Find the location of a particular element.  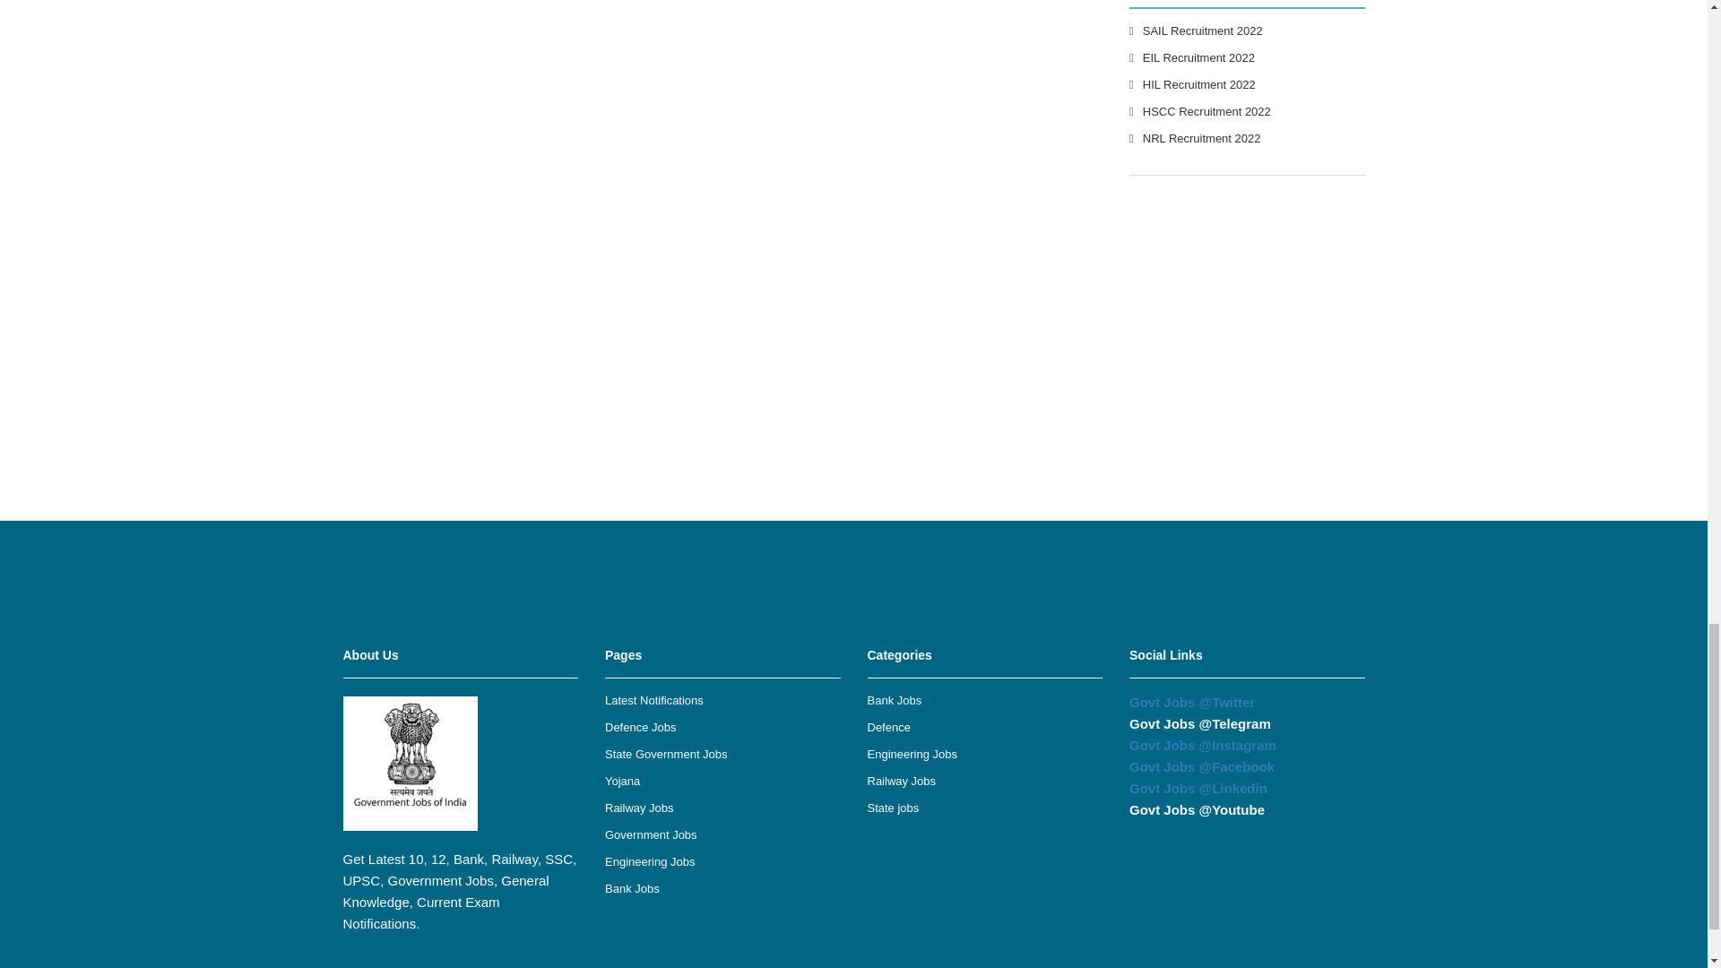

SAIL Recruitment 2022 is located at coordinates (1203, 30).